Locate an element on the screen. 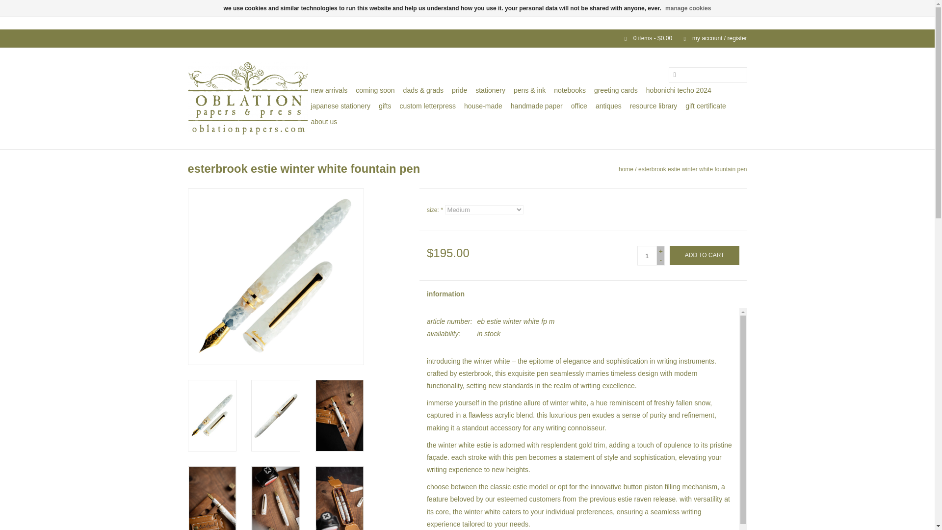 This screenshot has width=942, height=530. coming soon is located at coordinates (375, 90).